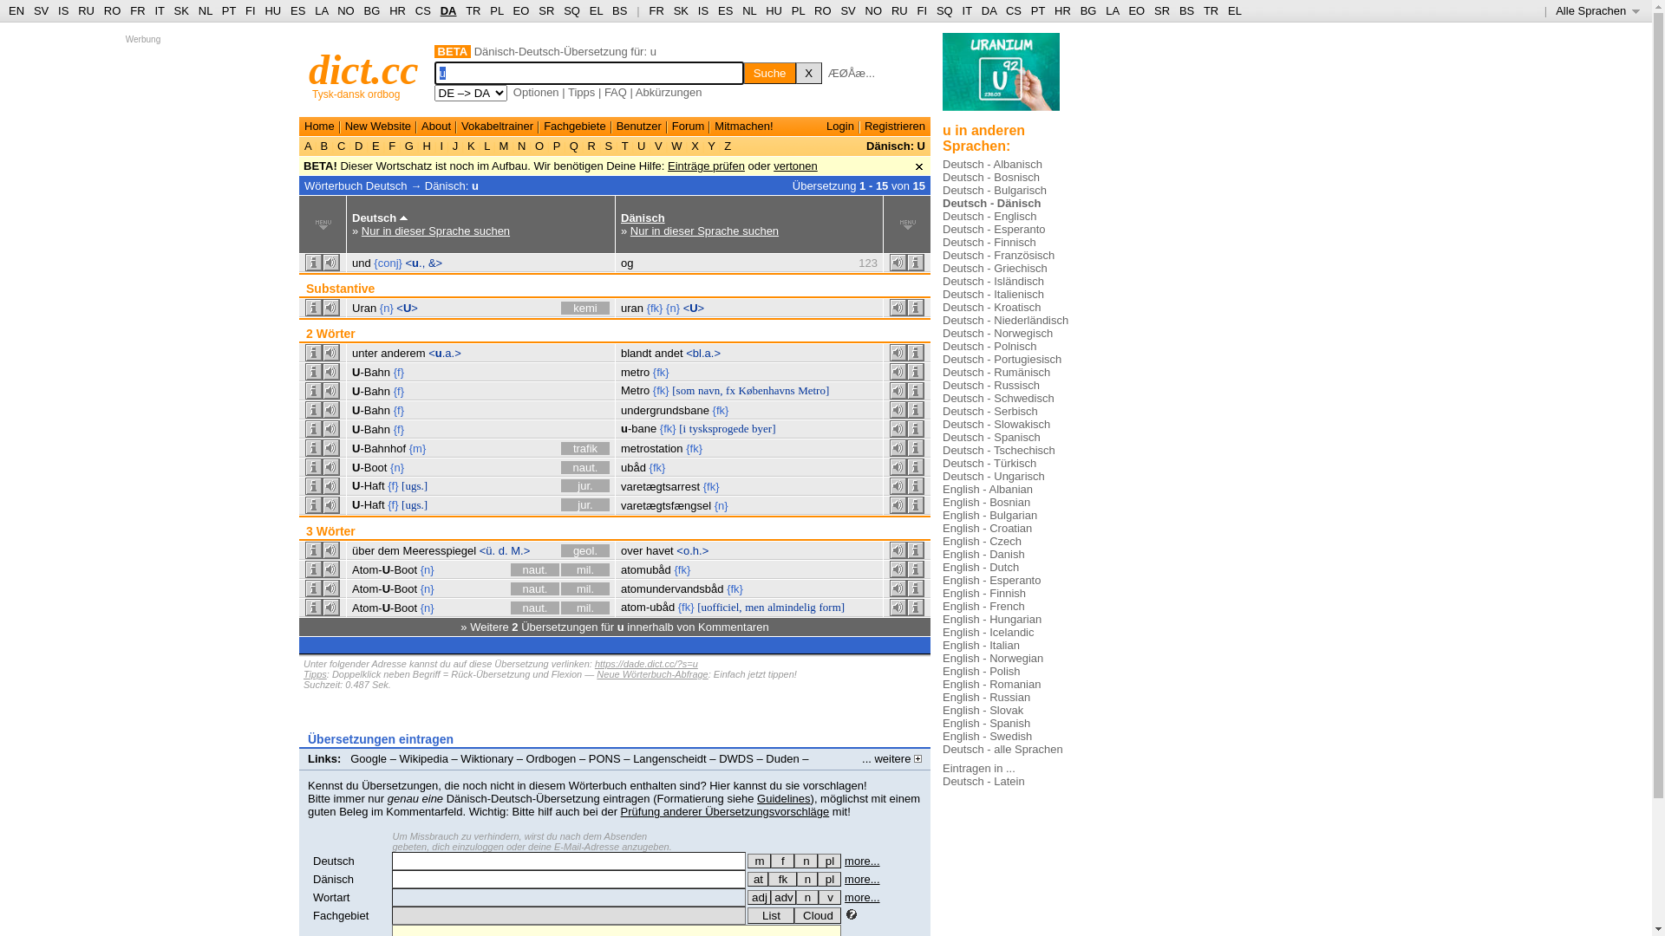  Describe the element at coordinates (496, 10) in the screenshot. I see `PL` at that location.